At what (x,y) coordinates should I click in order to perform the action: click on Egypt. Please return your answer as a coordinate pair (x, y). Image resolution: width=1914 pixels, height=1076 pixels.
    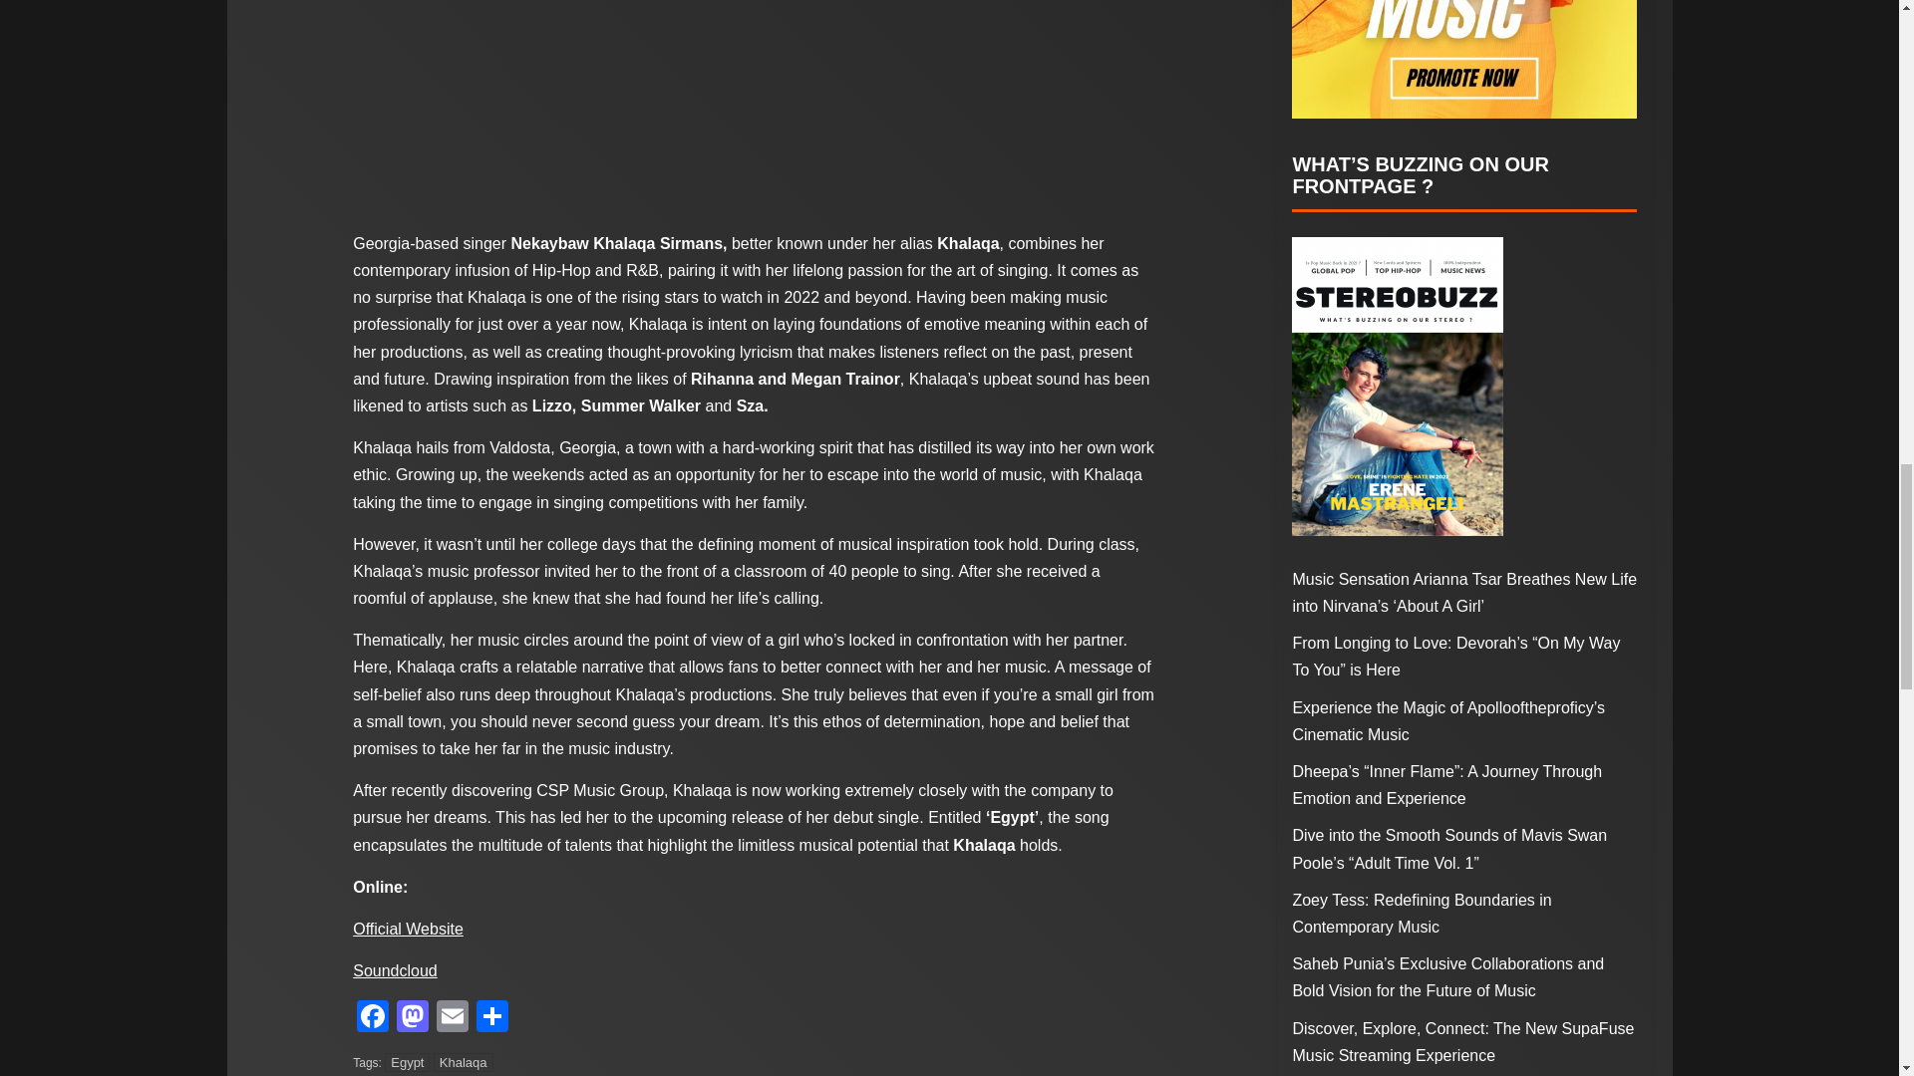
    Looking at the image, I should click on (407, 1062).